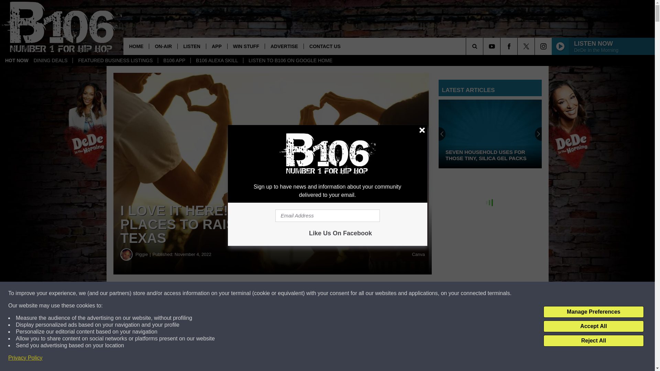  I want to click on B106 ALEXA SKILL, so click(217, 60).